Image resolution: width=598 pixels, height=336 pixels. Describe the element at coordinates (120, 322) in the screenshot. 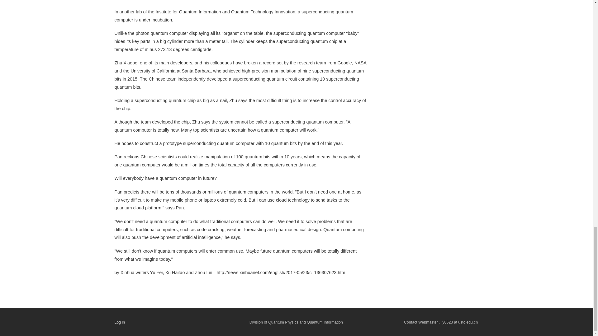

I see `Log in` at that location.